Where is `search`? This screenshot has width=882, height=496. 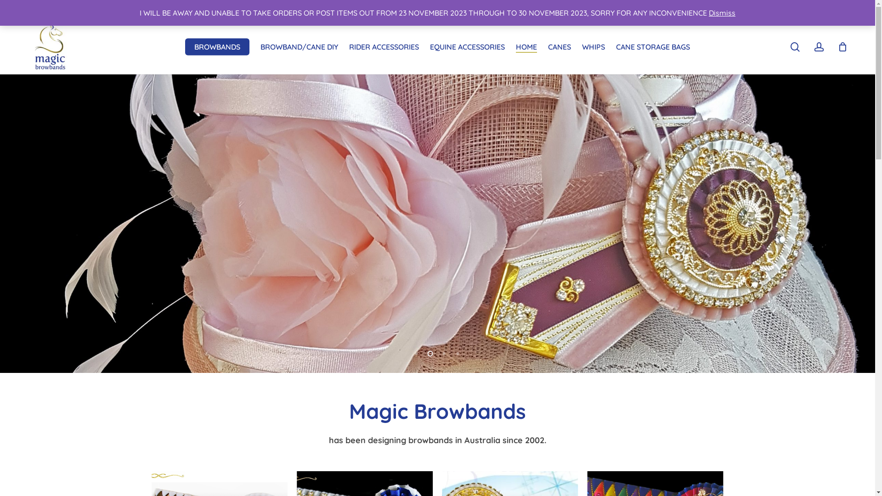
search is located at coordinates (795, 47).